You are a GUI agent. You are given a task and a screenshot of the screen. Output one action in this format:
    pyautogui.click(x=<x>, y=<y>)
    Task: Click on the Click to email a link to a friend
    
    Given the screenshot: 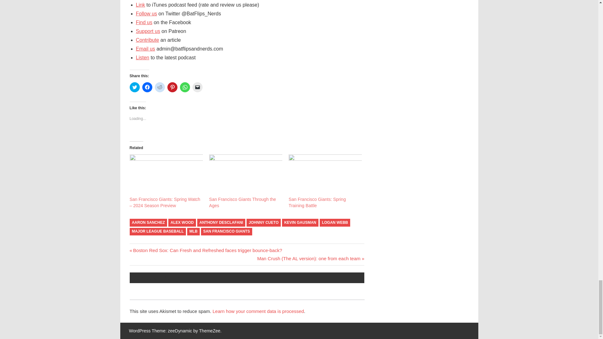 What is the action you would take?
    pyautogui.click(x=197, y=87)
    